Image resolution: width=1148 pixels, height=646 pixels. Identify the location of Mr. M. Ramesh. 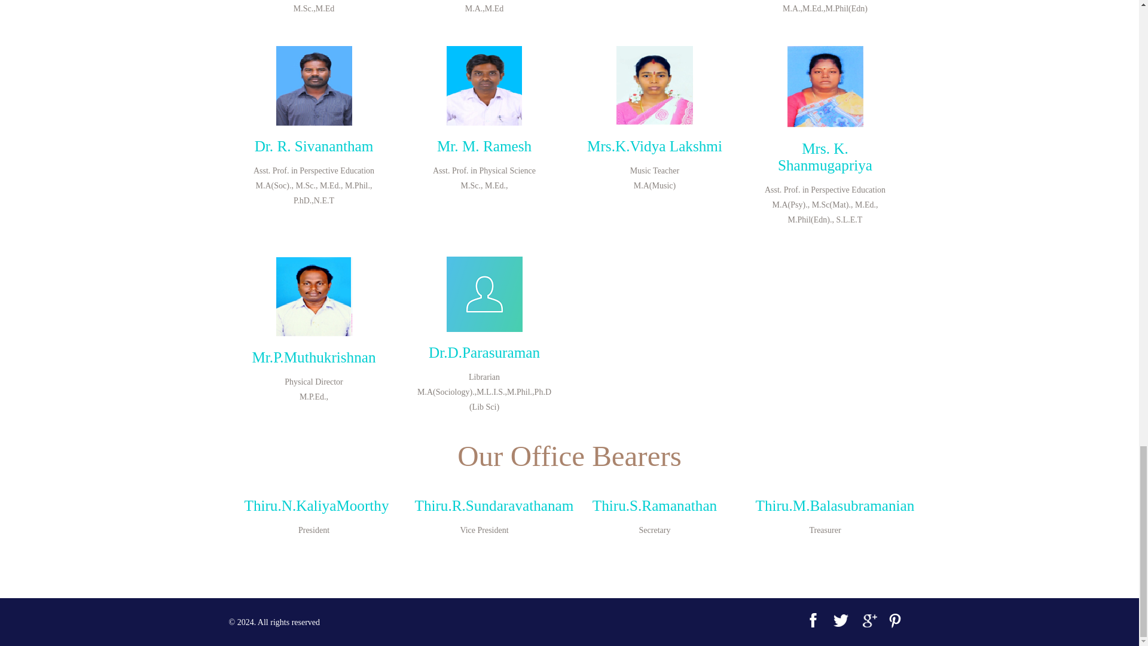
(484, 146).